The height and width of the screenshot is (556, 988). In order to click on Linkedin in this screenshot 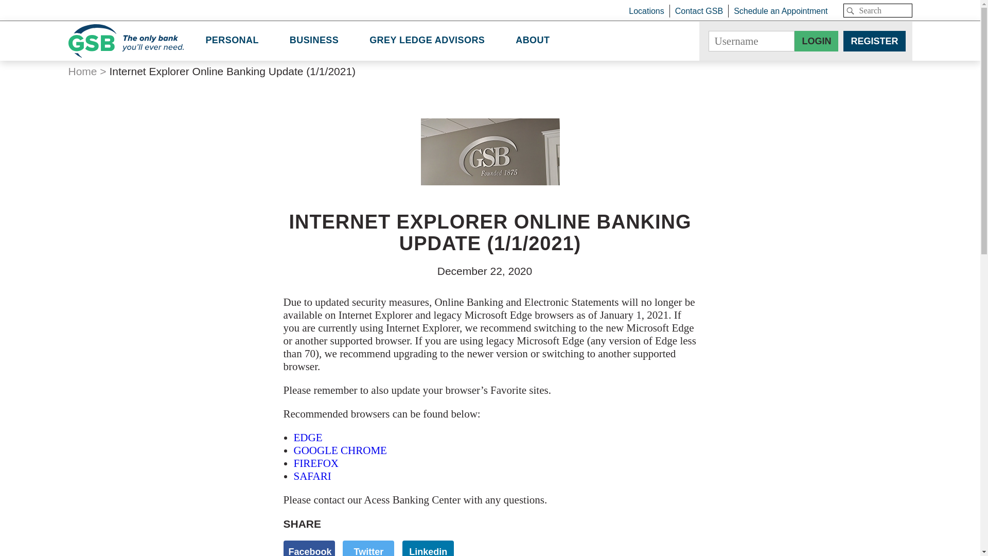, I will do `click(428, 548)`.